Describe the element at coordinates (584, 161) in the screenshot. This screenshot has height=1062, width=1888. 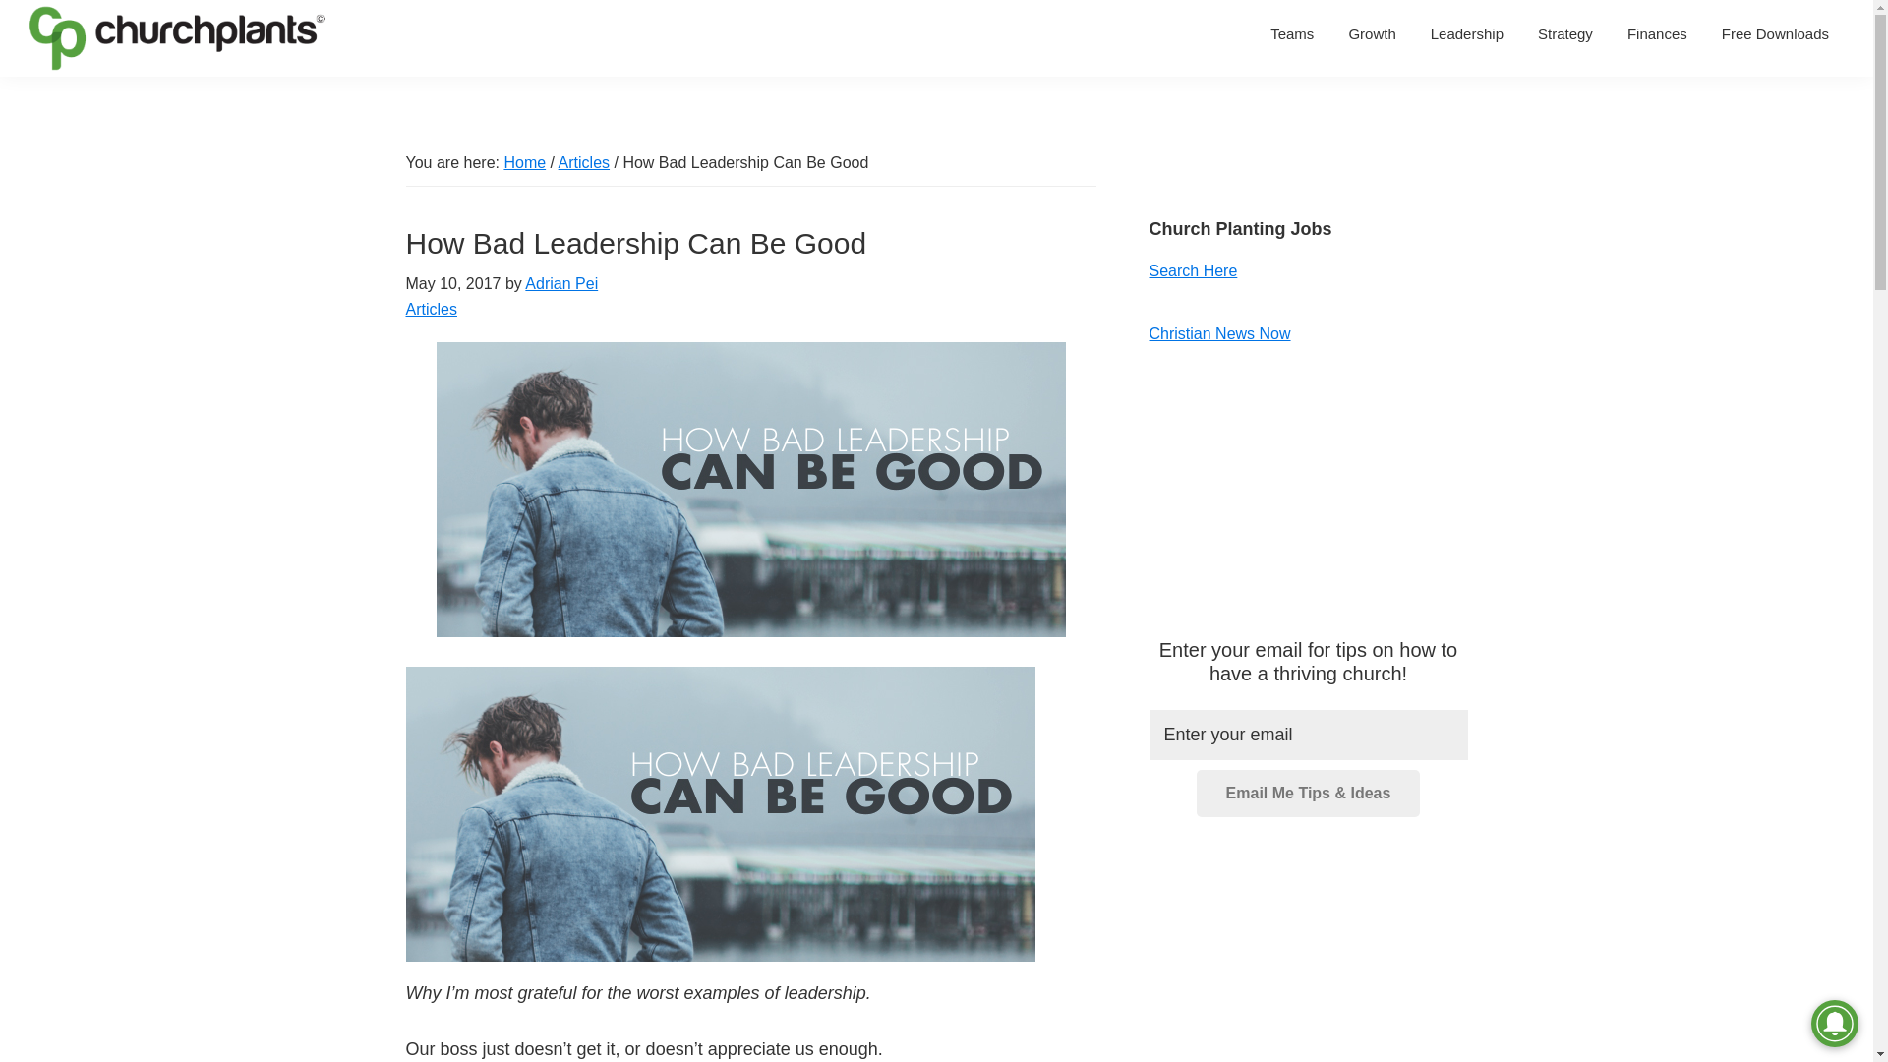
I see `Articles` at that location.